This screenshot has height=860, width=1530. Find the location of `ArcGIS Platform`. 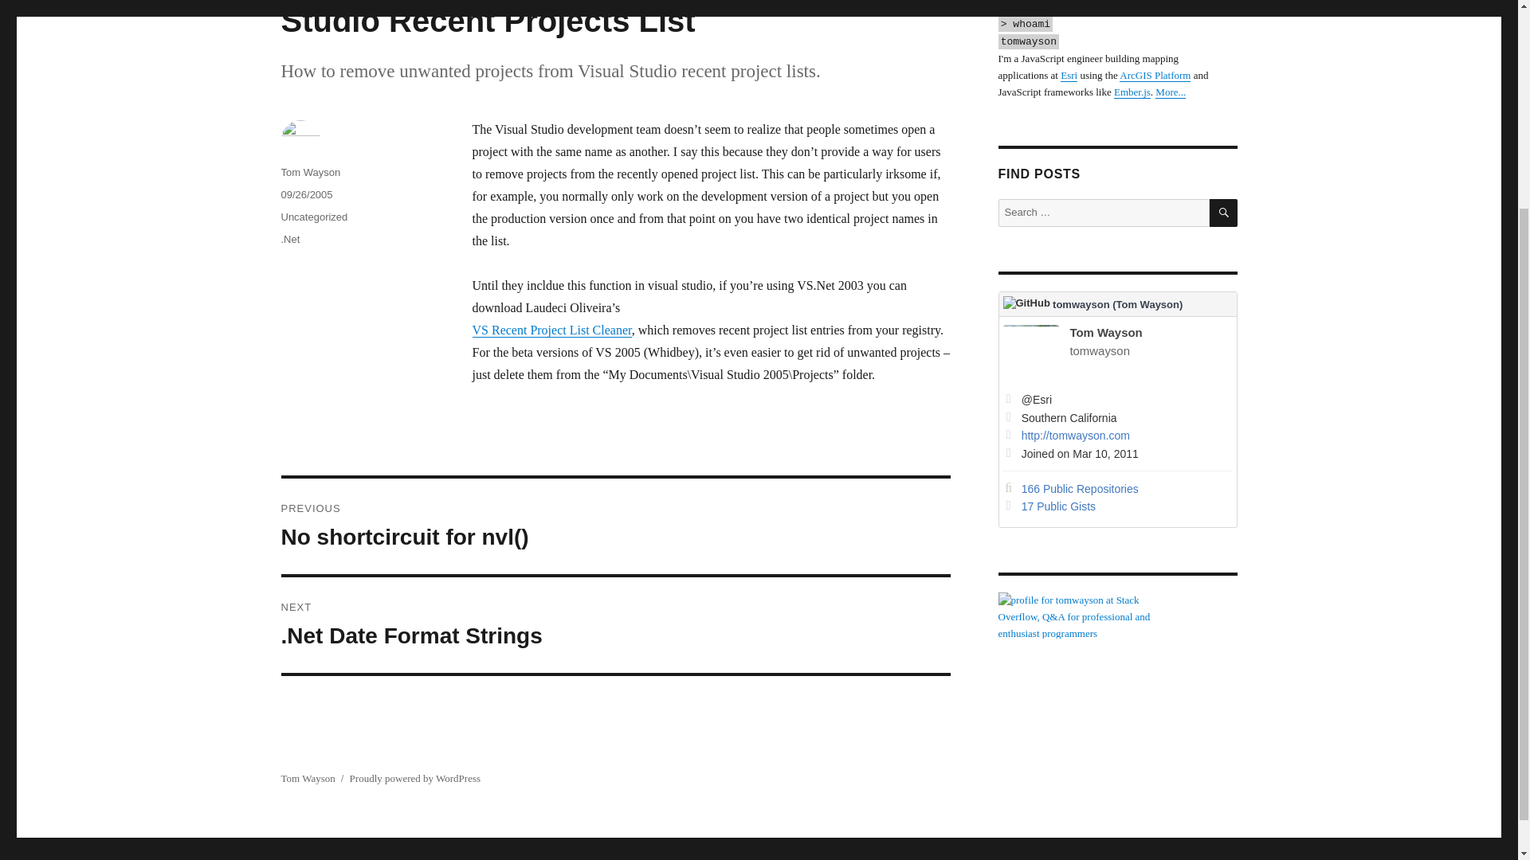

ArcGIS Platform is located at coordinates (1155, 75).